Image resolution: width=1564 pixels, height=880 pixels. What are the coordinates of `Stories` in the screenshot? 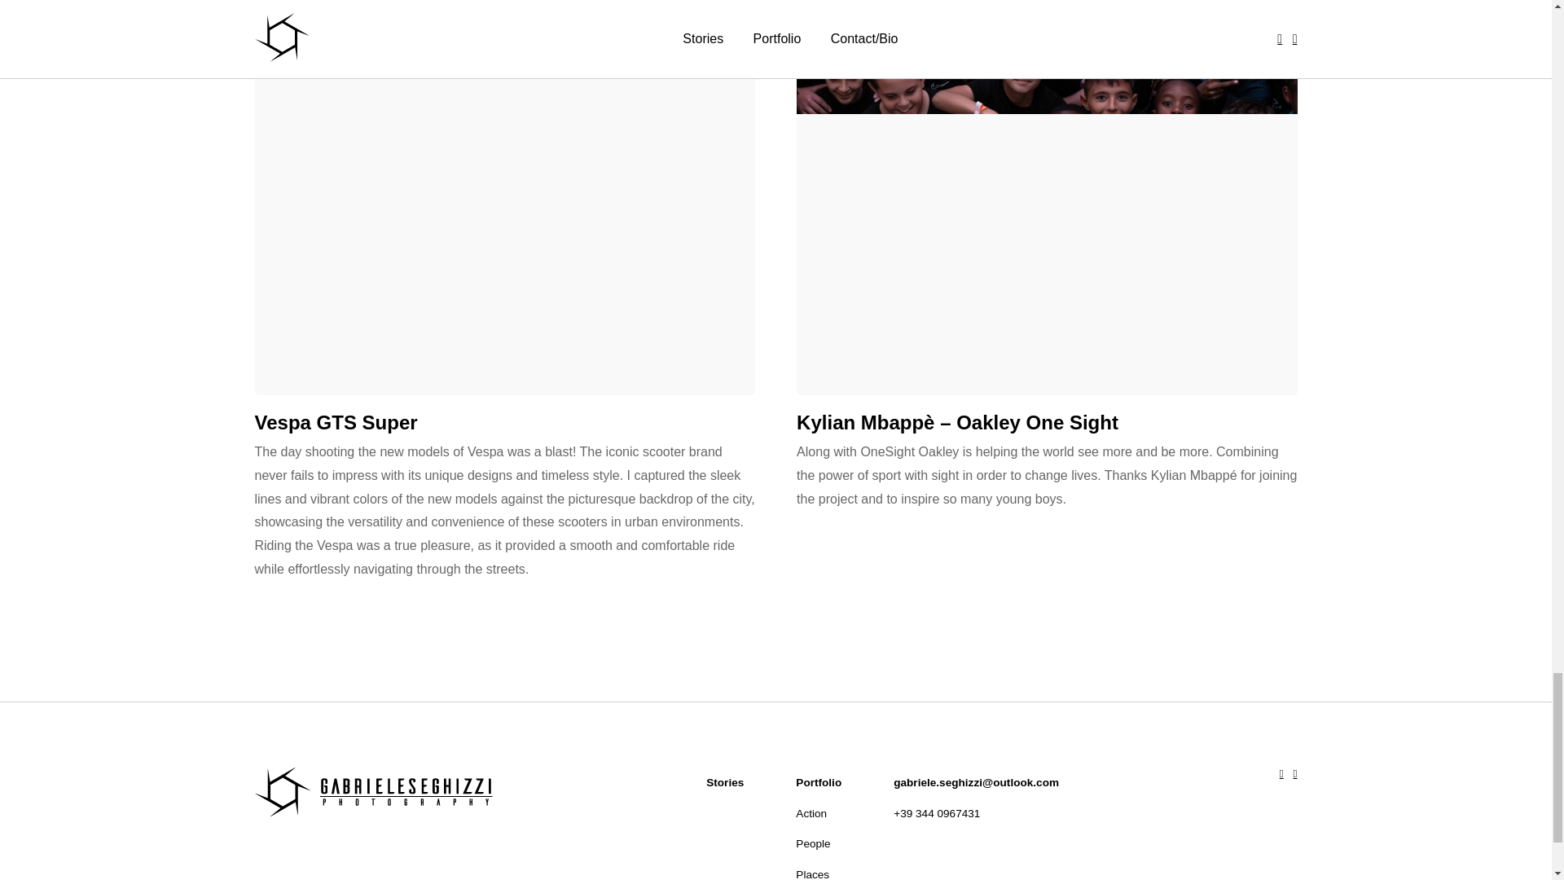 It's located at (725, 782).